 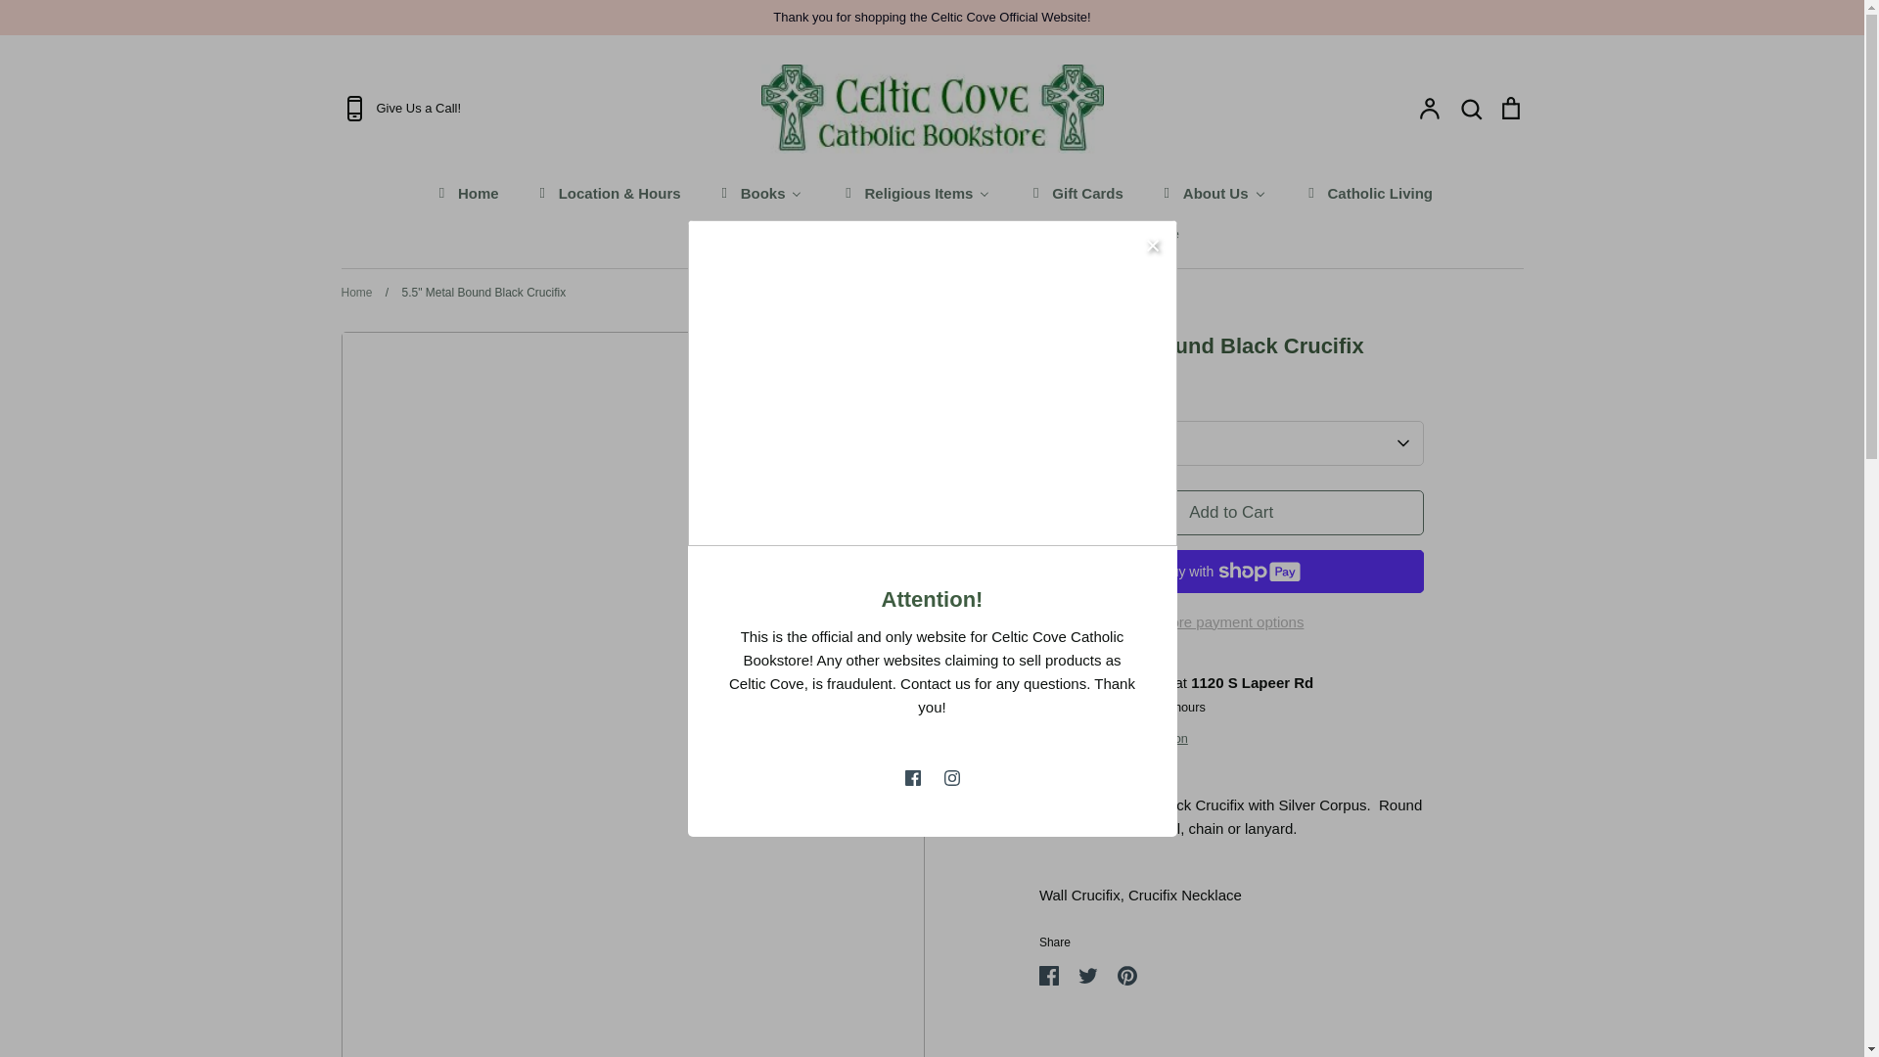 I want to click on Books, so click(x=759, y=192).